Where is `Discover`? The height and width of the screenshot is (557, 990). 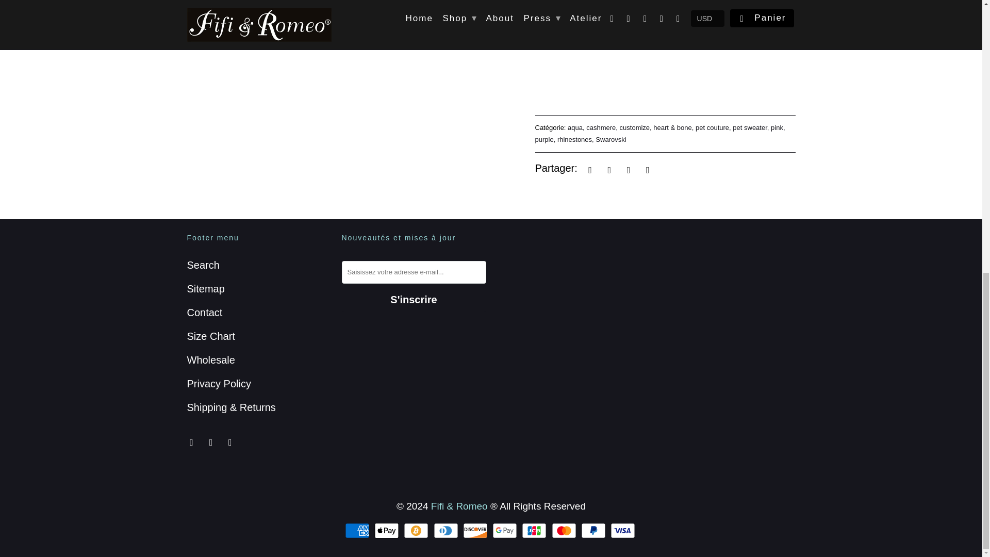 Discover is located at coordinates (476, 531).